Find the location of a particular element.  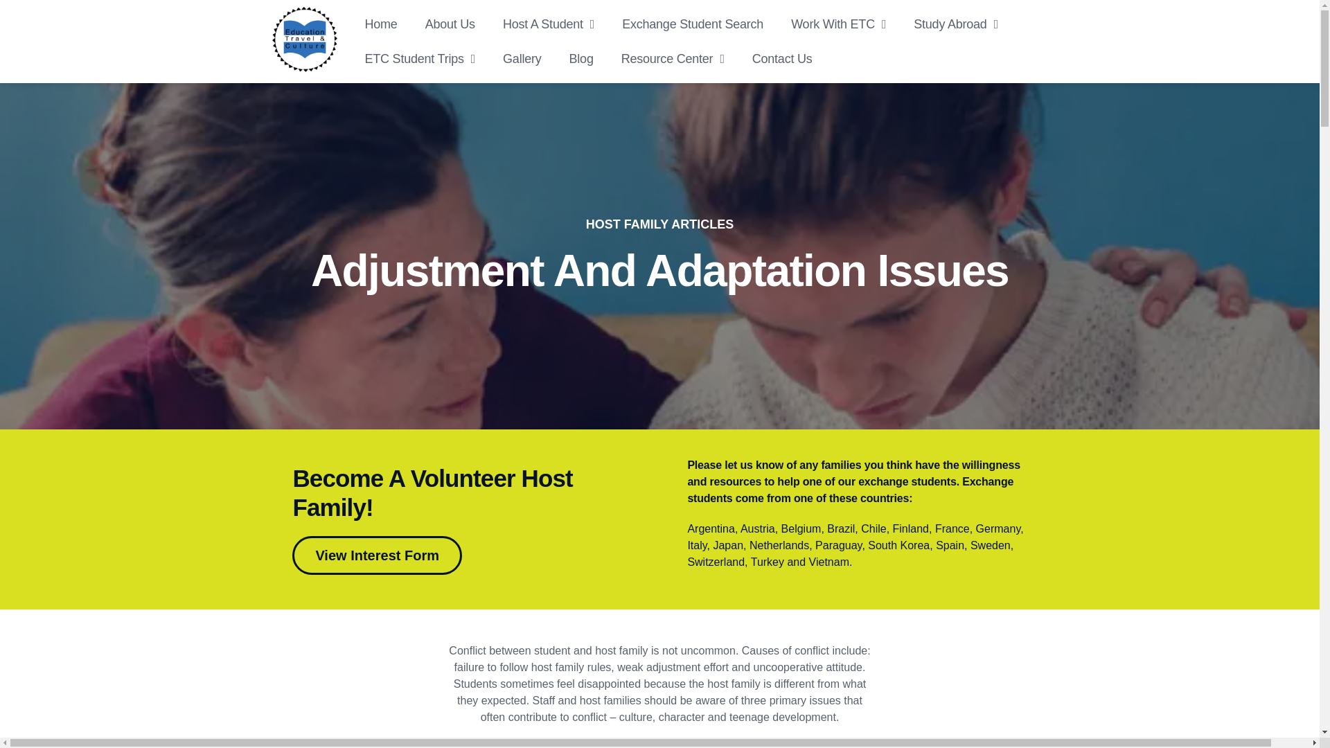

Contact Us is located at coordinates (781, 59).